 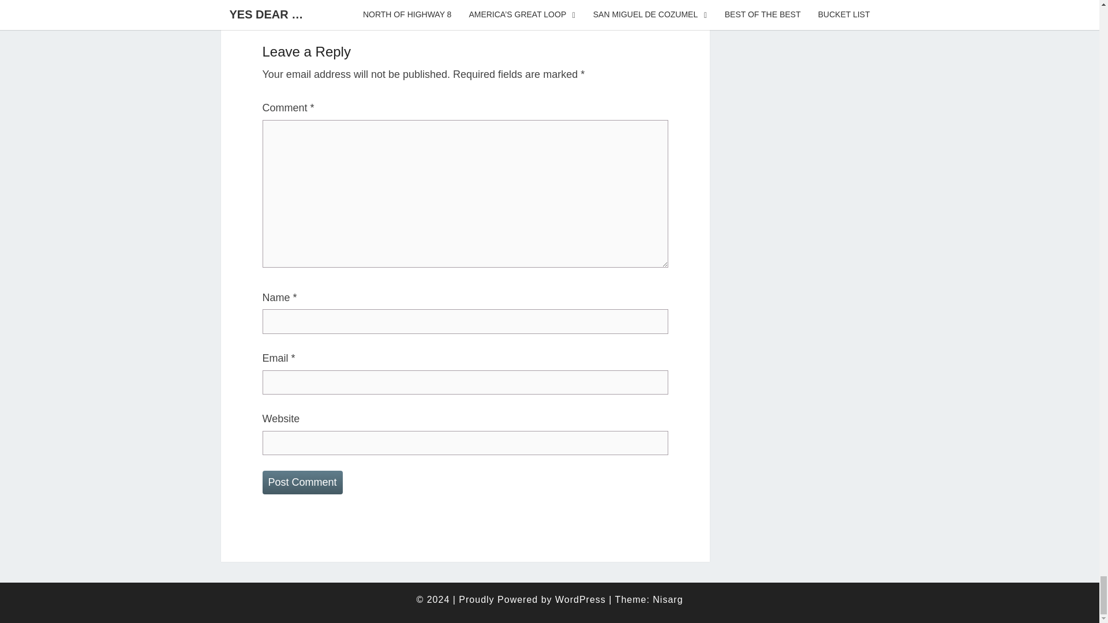 What do you see at coordinates (302, 482) in the screenshot?
I see `Post Comment` at bounding box center [302, 482].